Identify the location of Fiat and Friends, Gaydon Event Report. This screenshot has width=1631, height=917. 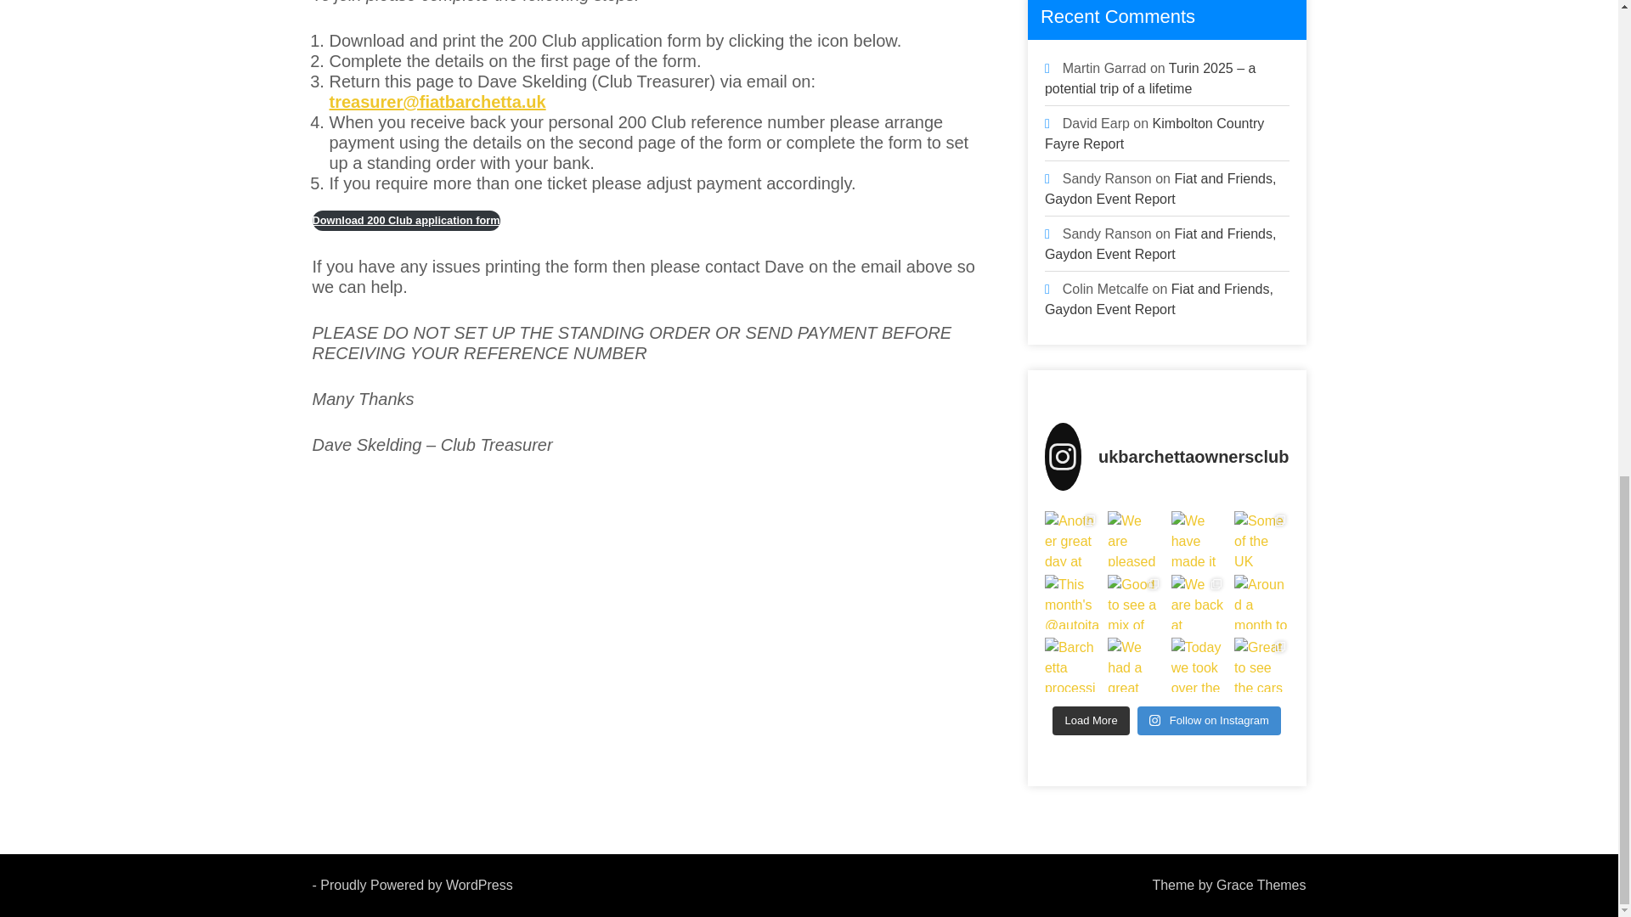
(1159, 299).